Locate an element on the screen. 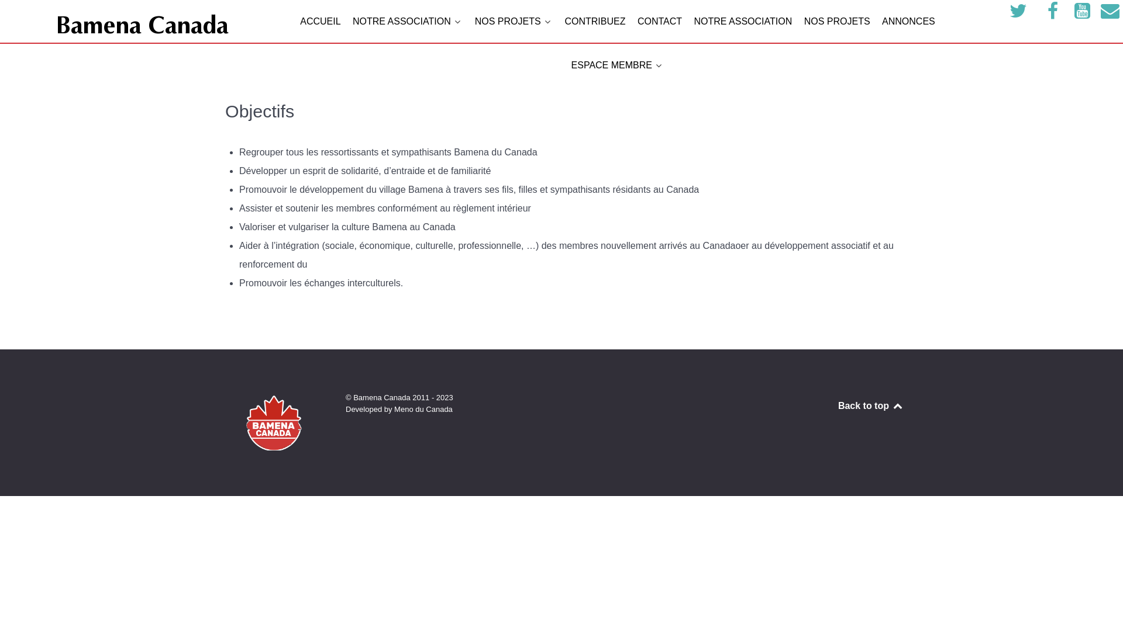  CONTRIBUEZ is located at coordinates (594, 22).